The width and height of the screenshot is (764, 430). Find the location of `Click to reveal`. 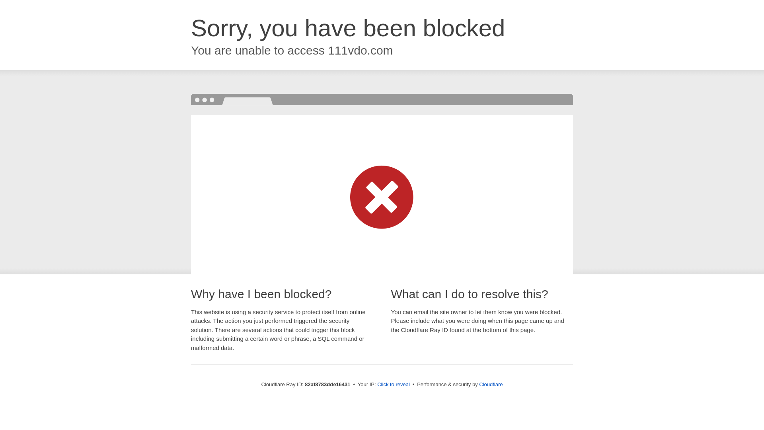

Click to reveal is located at coordinates (394, 385).